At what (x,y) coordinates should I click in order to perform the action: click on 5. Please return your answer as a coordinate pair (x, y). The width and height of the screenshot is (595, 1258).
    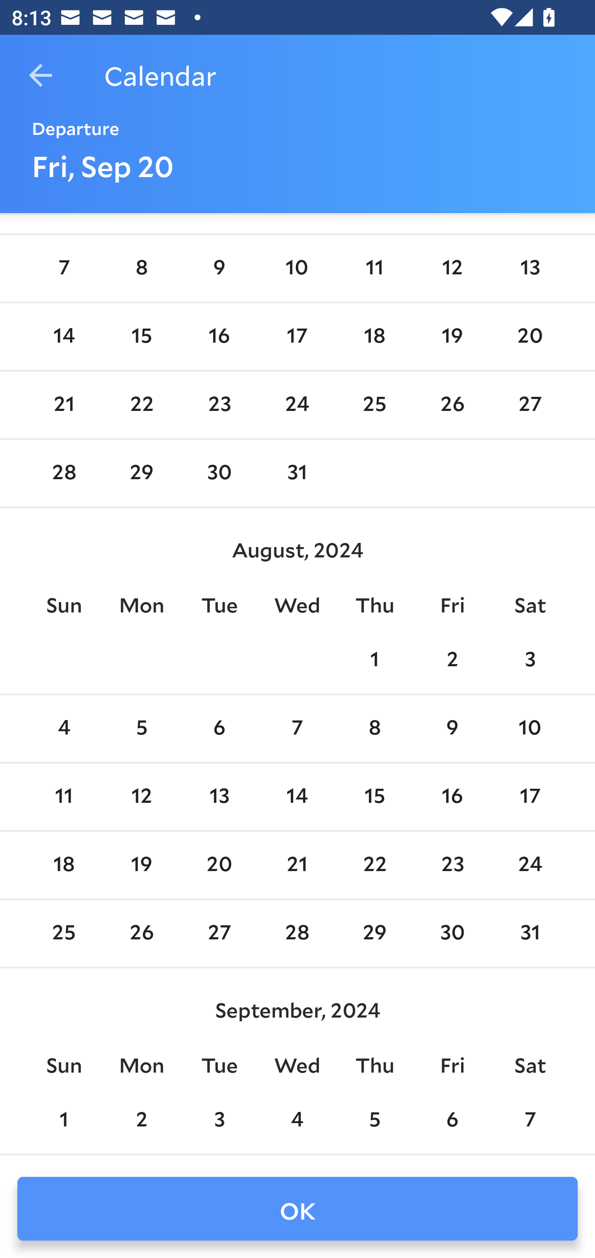
    Looking at the image, I should click on (142, 728).